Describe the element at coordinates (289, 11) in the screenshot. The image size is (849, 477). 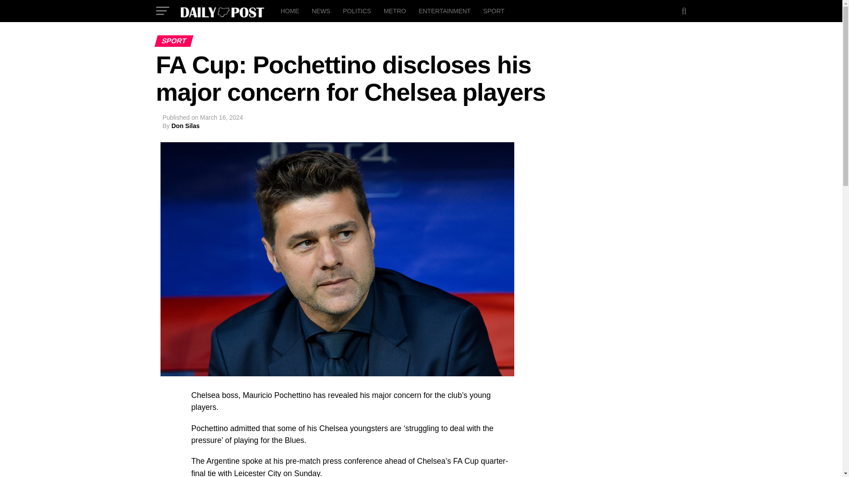
I see `HOME` at that location.